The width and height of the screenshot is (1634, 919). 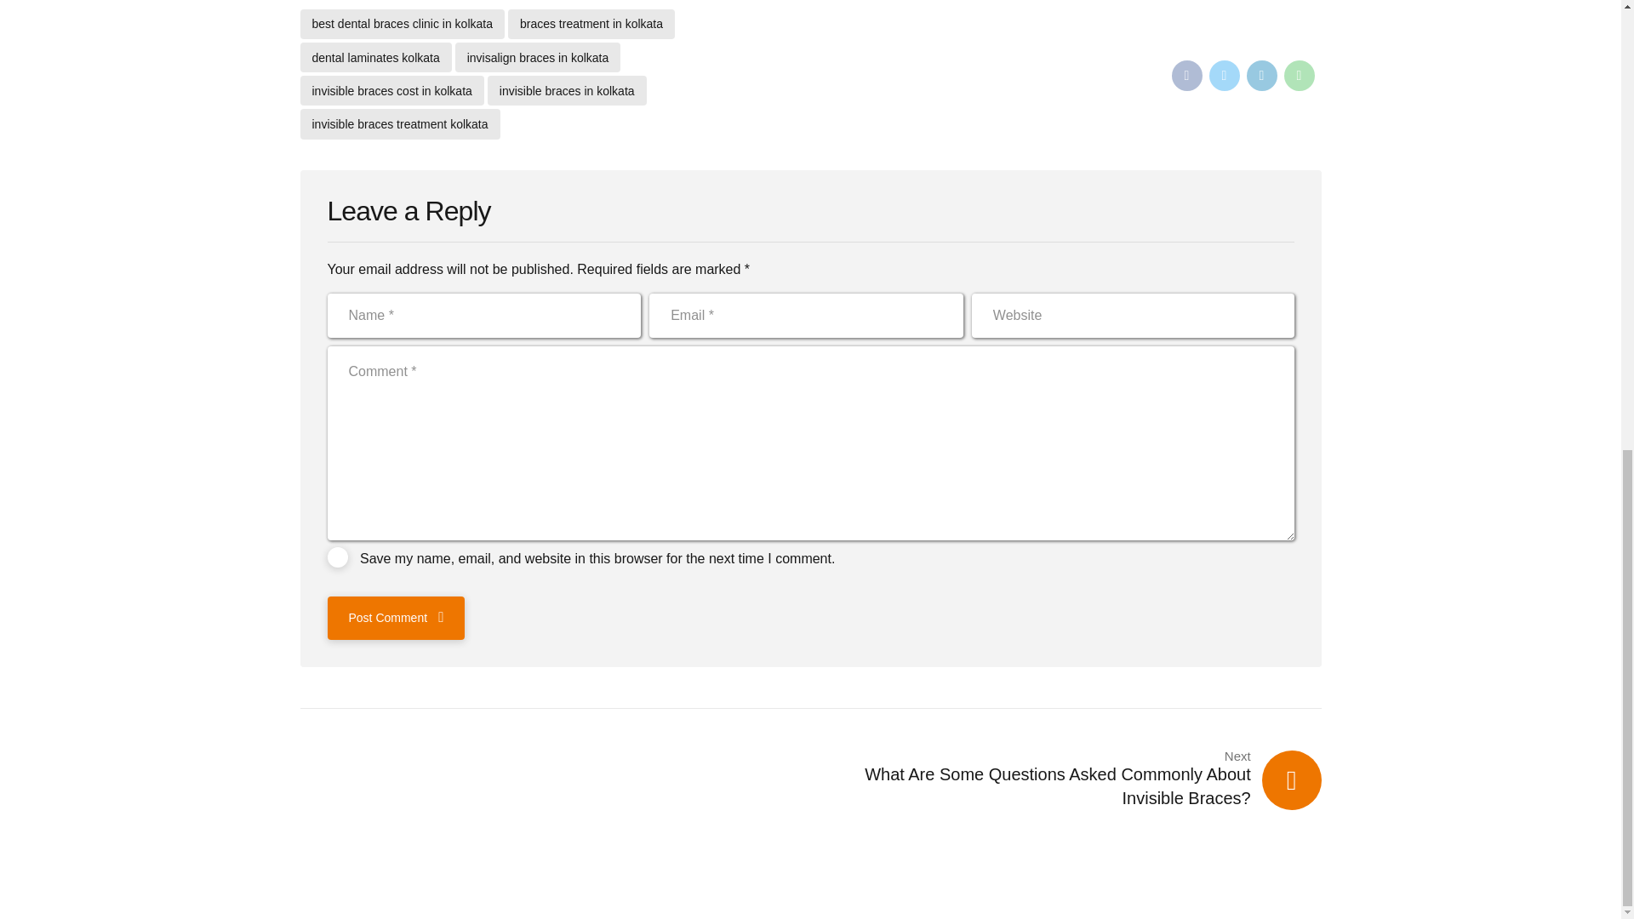 I want to click on yes, so click(x=337, y=557).